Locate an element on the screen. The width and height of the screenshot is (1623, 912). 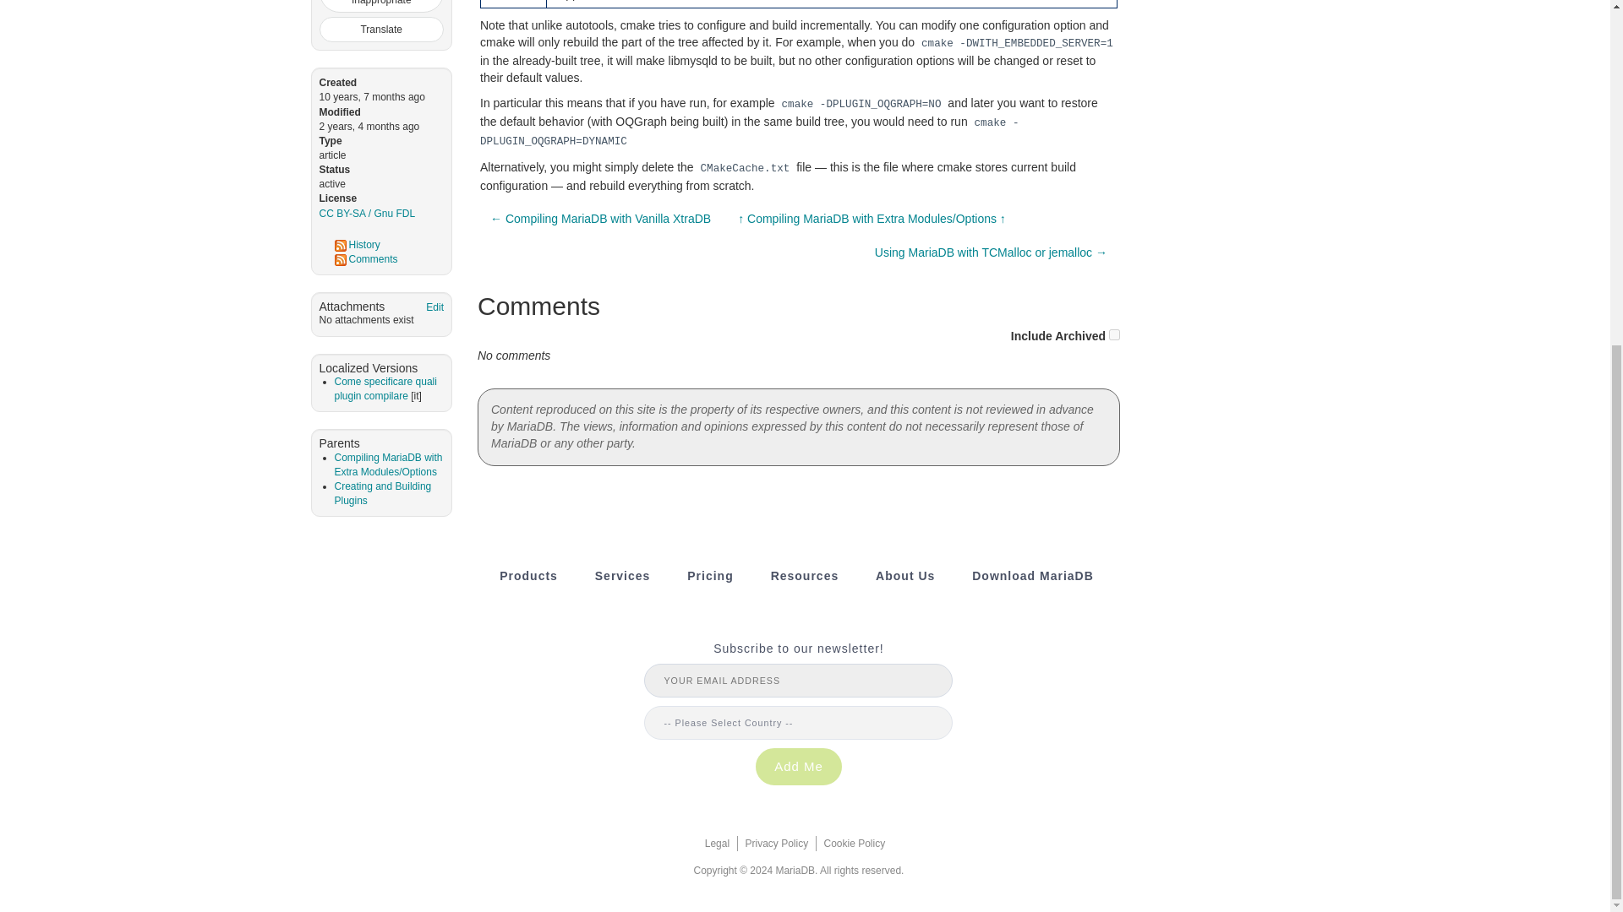
Products is located at coordinates (529, 576).